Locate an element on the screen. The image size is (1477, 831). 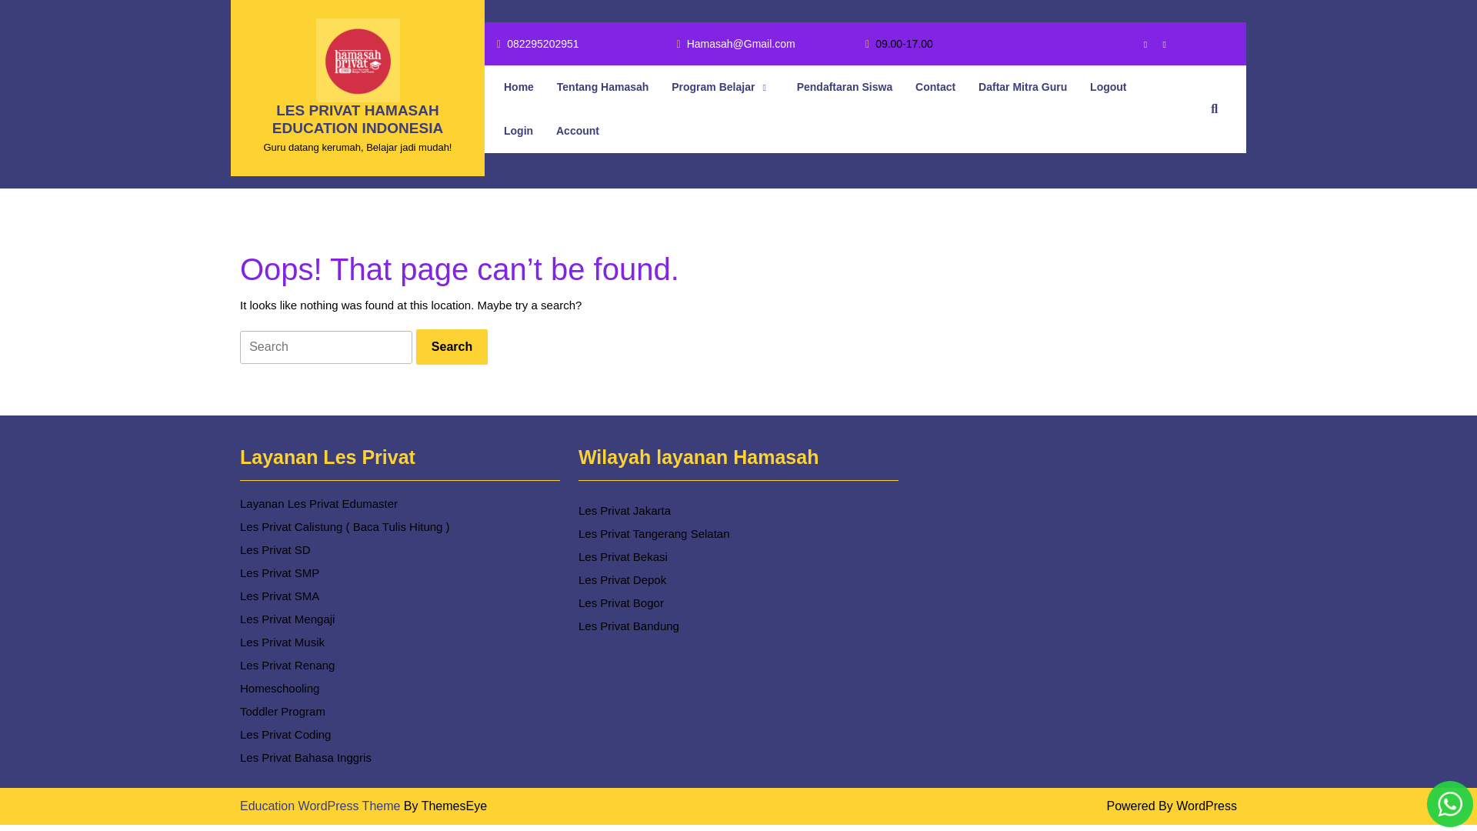
Account is located at coordinates (357, 118).